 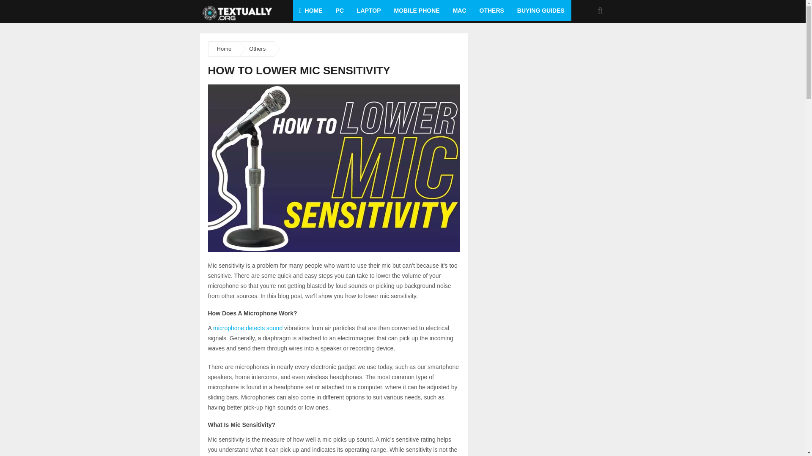 What do you see at coordinates (248, 328) in the screenshot?
I see `microphone detects sound` at bounding box center [248, 328].